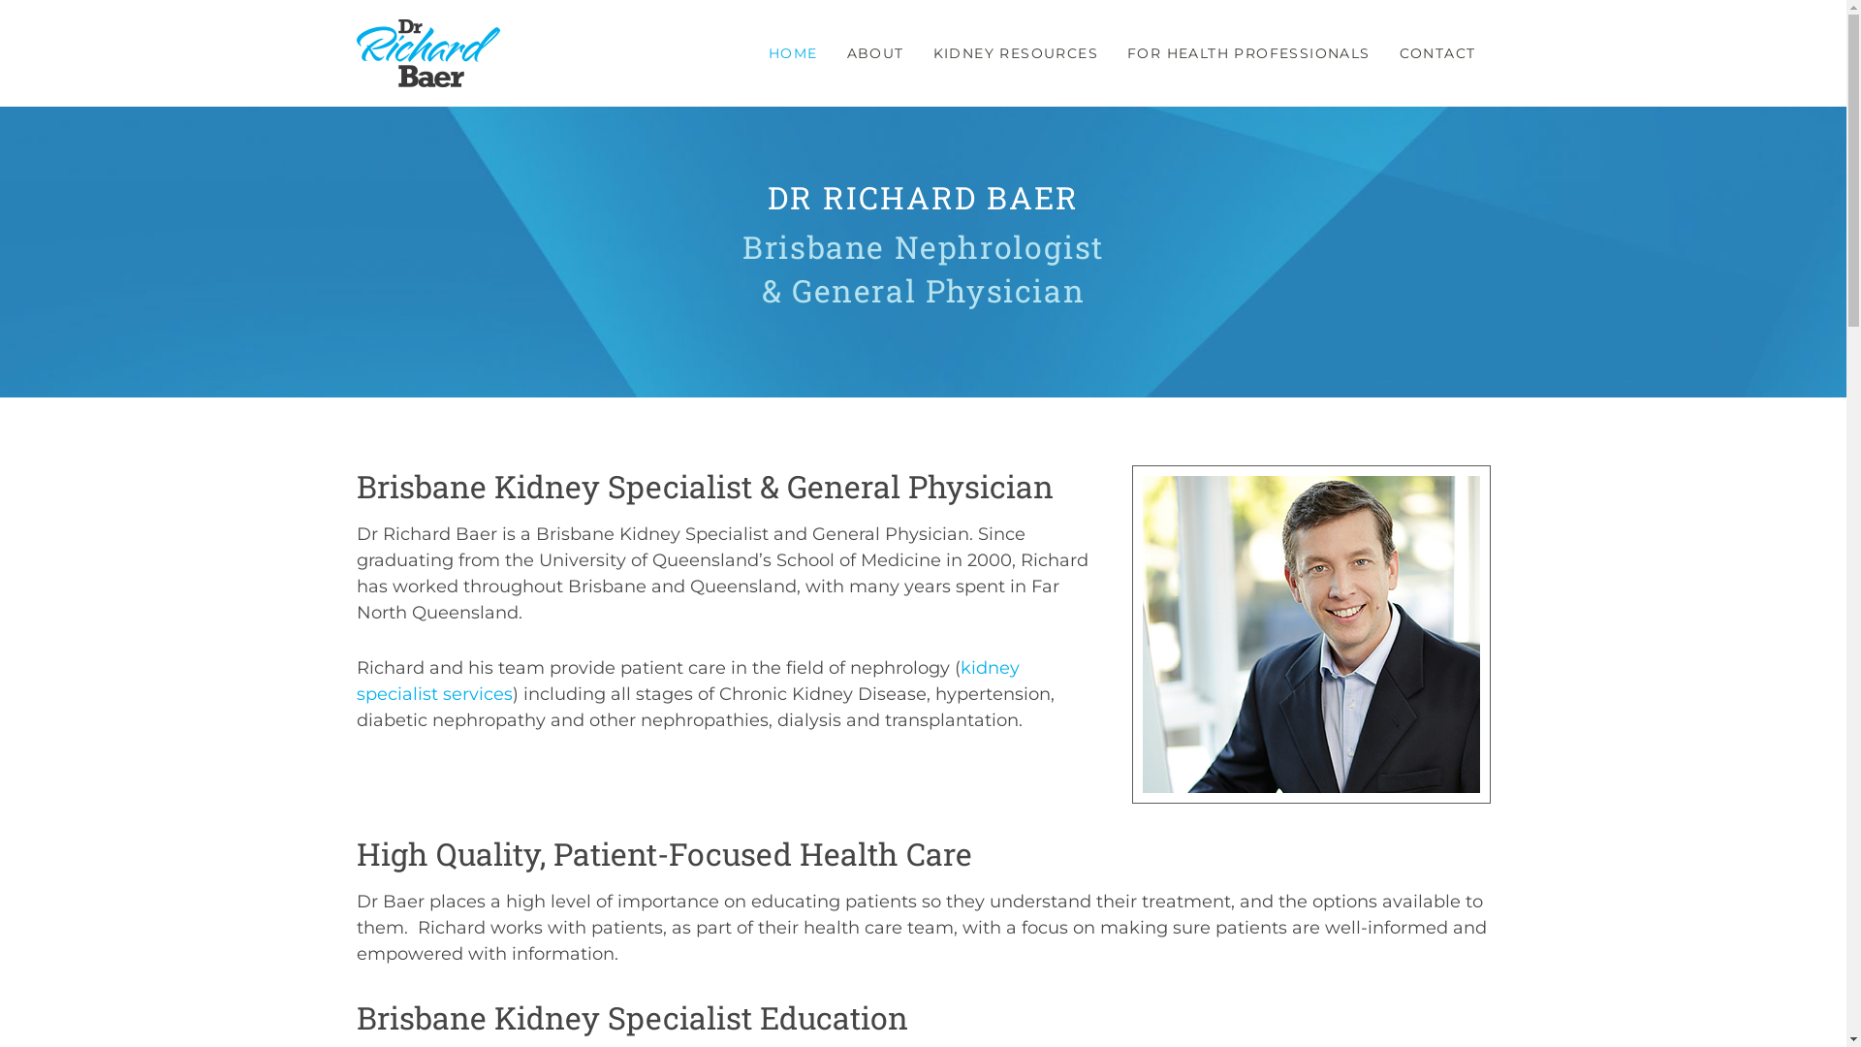  What do you see at coordinates (688, 681) in the screenshot?
I see `kidney specialist services` at bounding box center [688, 681].